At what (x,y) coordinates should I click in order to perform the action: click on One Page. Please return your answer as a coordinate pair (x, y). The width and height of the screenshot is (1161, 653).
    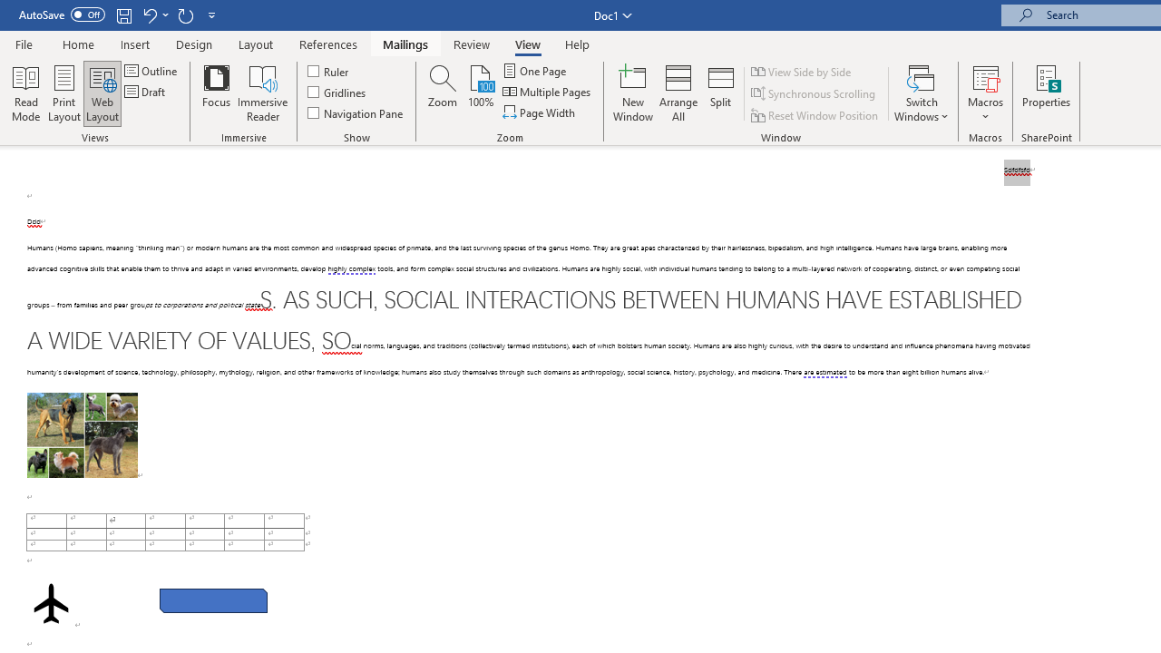
    Looking at the image, I should click on (535, 71).